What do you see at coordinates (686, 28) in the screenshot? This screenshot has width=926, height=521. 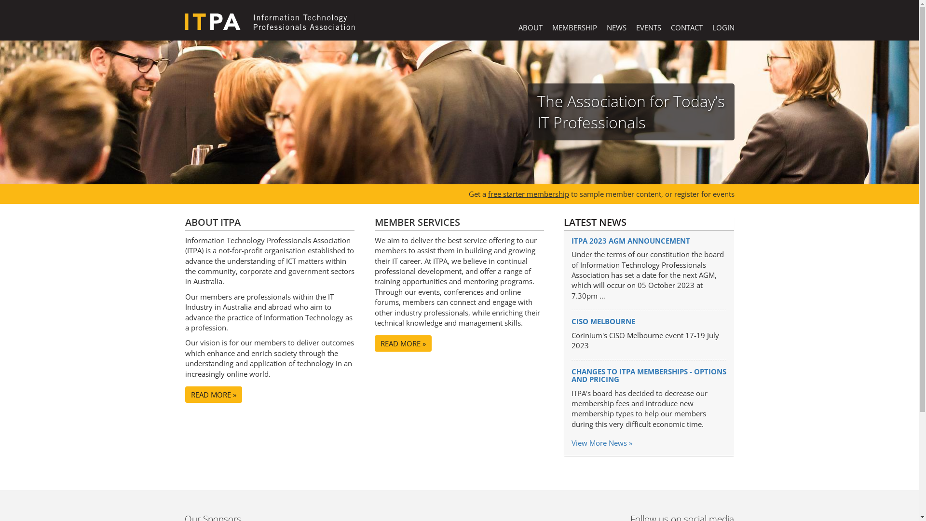 I see `CONTACT` at bounding box center [686, 28].